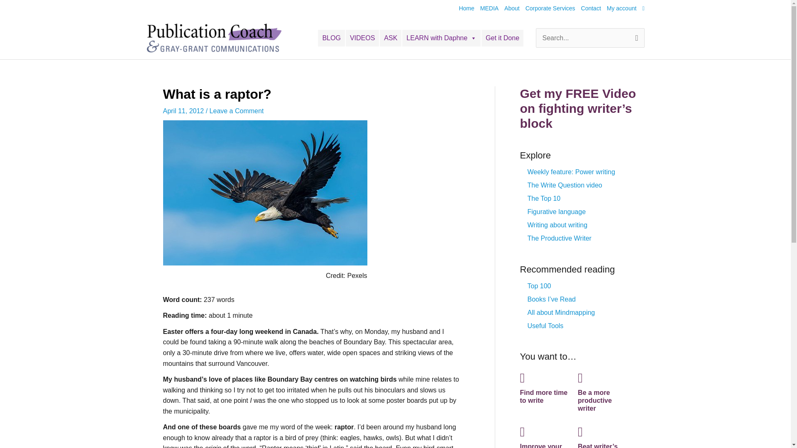 The image size is (797, 448). Describe the element at coordinates (625, 40) in the screenshot. I see `Search` at that location.